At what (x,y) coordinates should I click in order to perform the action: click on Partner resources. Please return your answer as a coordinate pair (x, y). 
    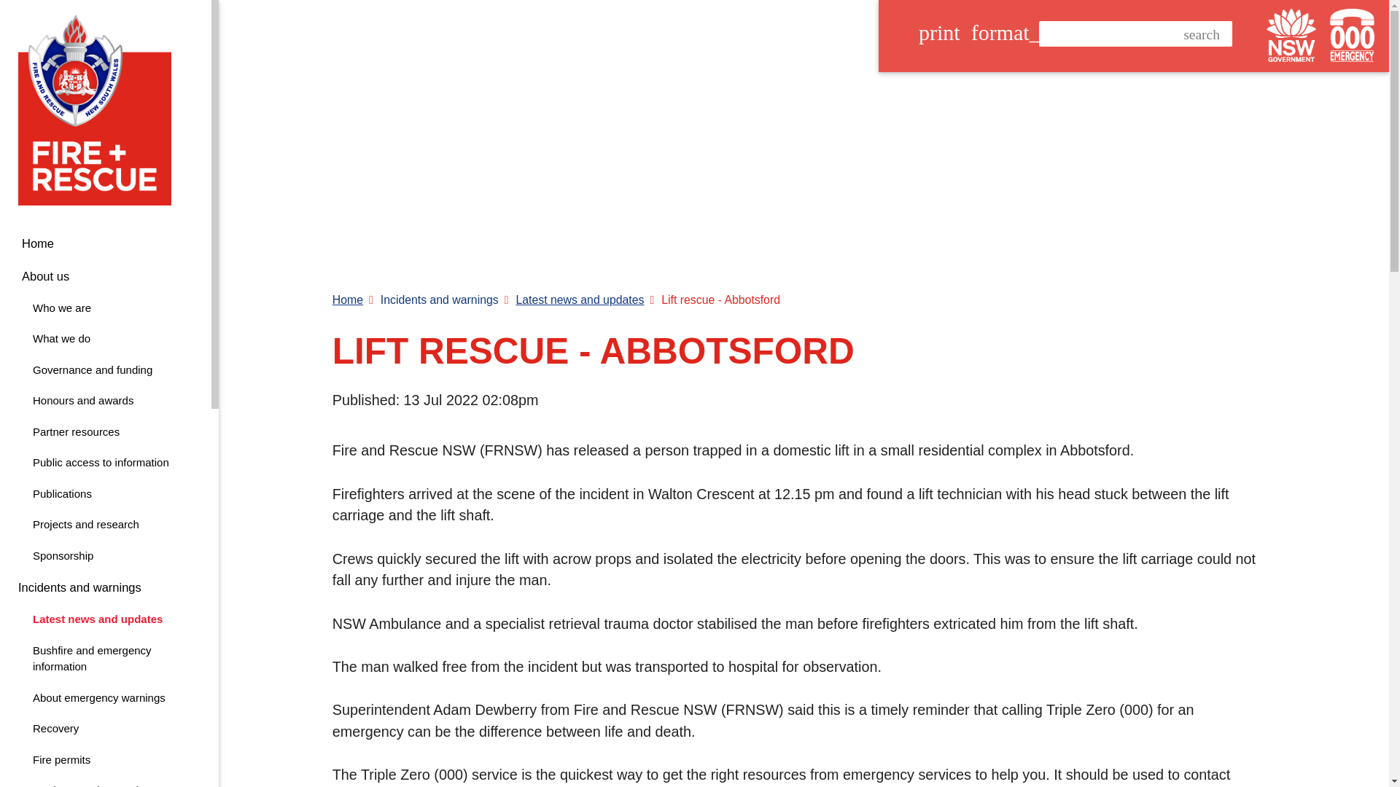
    Looking at the image, I should click on (105, 432).